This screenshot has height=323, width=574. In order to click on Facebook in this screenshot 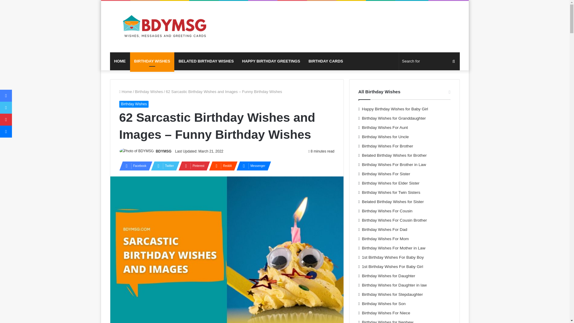, I will do `click(134, 166)`.